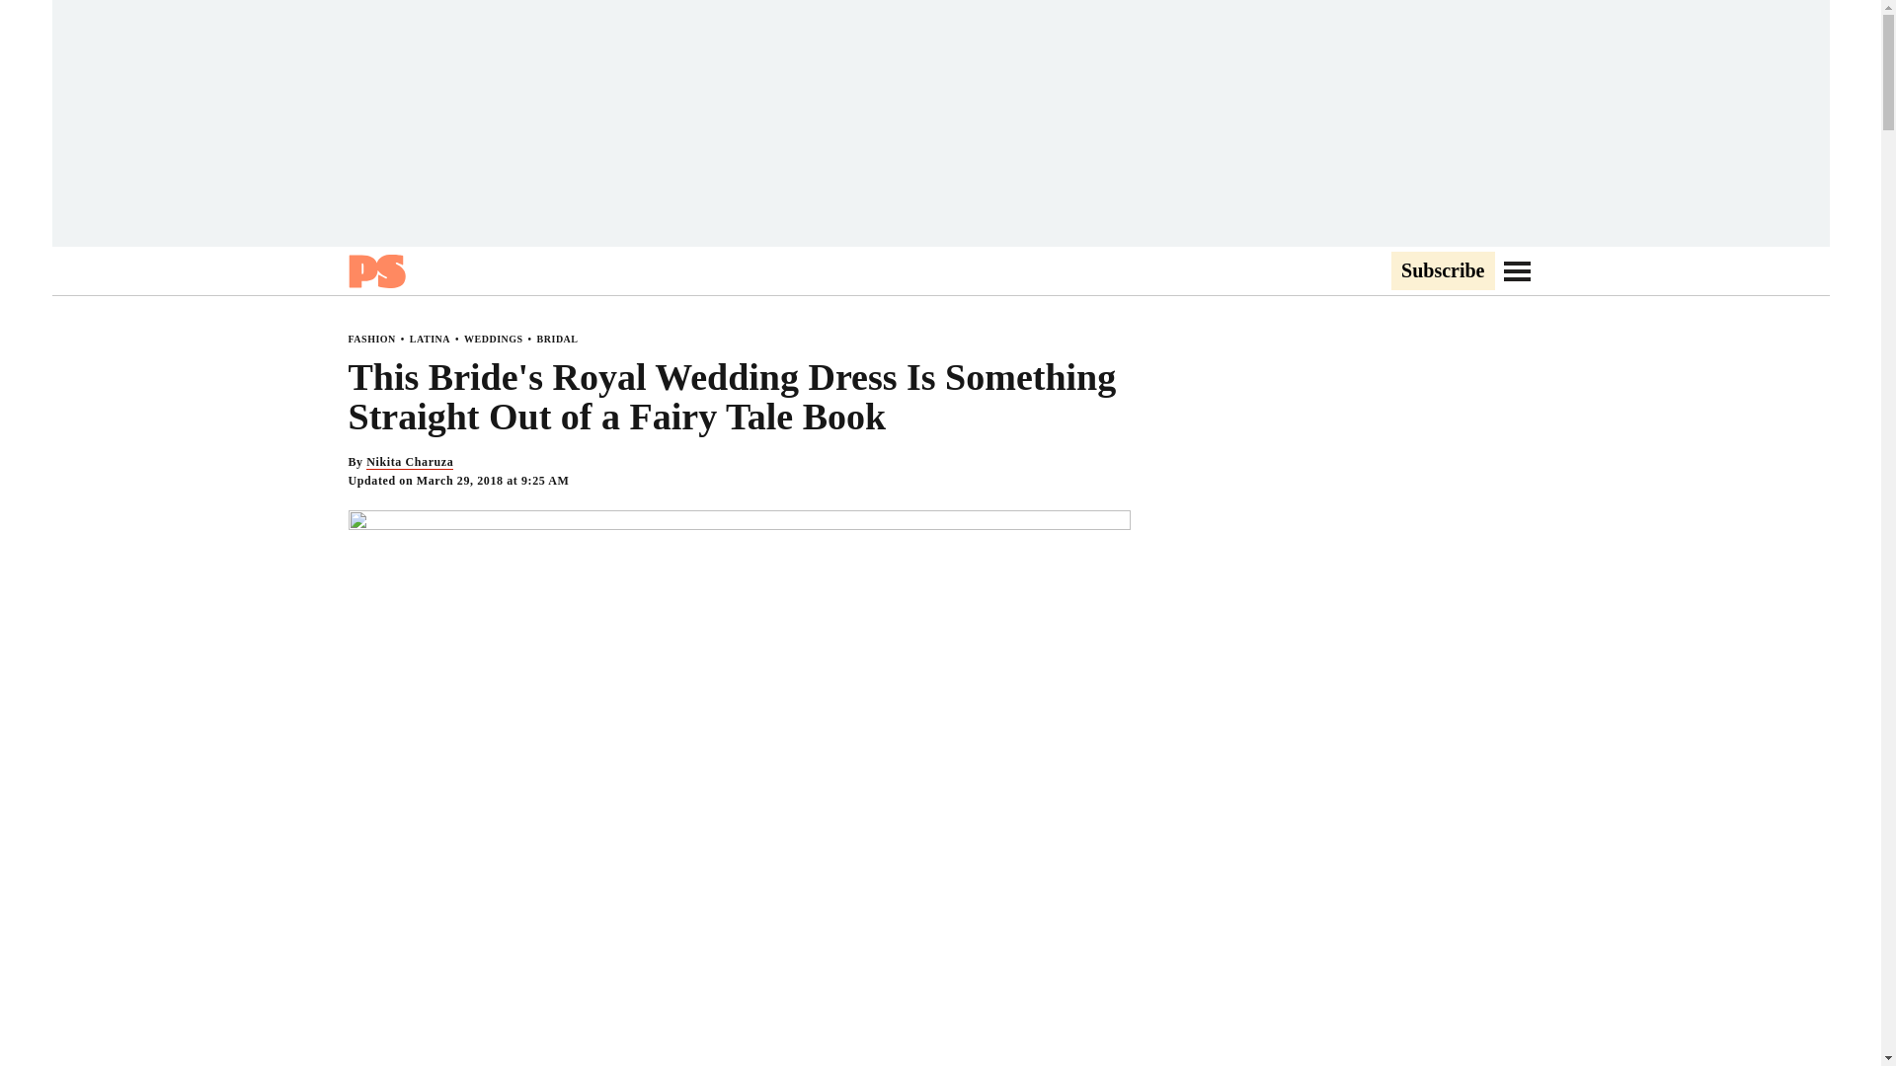 The height and width of the screenshot is (1066, 1896). Describe the element at coordinates (1517, 270) in the screenshot. I see `Go to Navigation` at that location.